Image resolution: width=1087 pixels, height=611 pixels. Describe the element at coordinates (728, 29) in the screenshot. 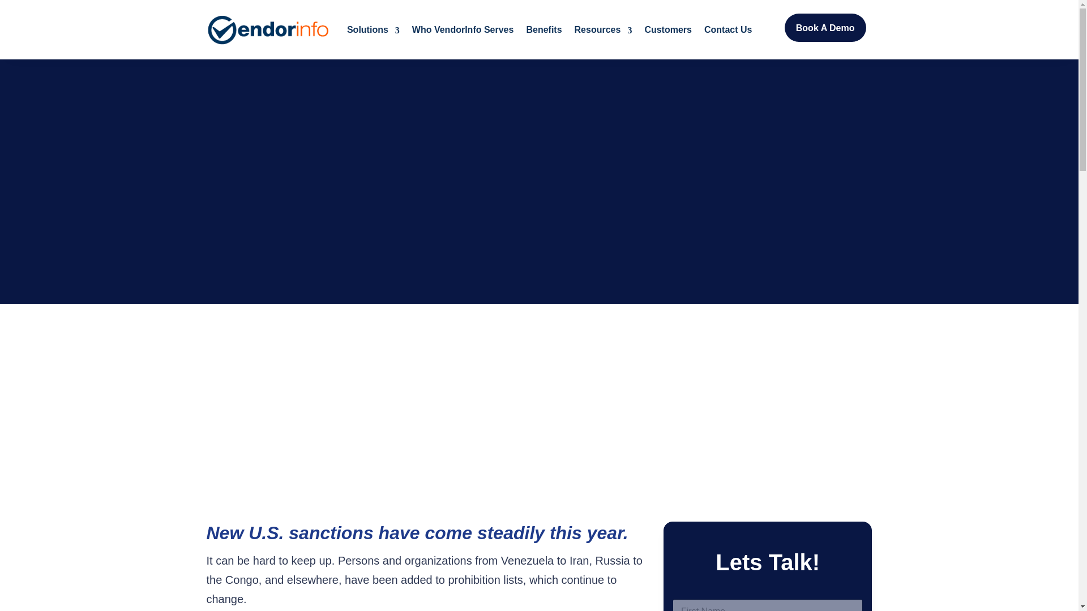

I see `Contact Us` at that location.